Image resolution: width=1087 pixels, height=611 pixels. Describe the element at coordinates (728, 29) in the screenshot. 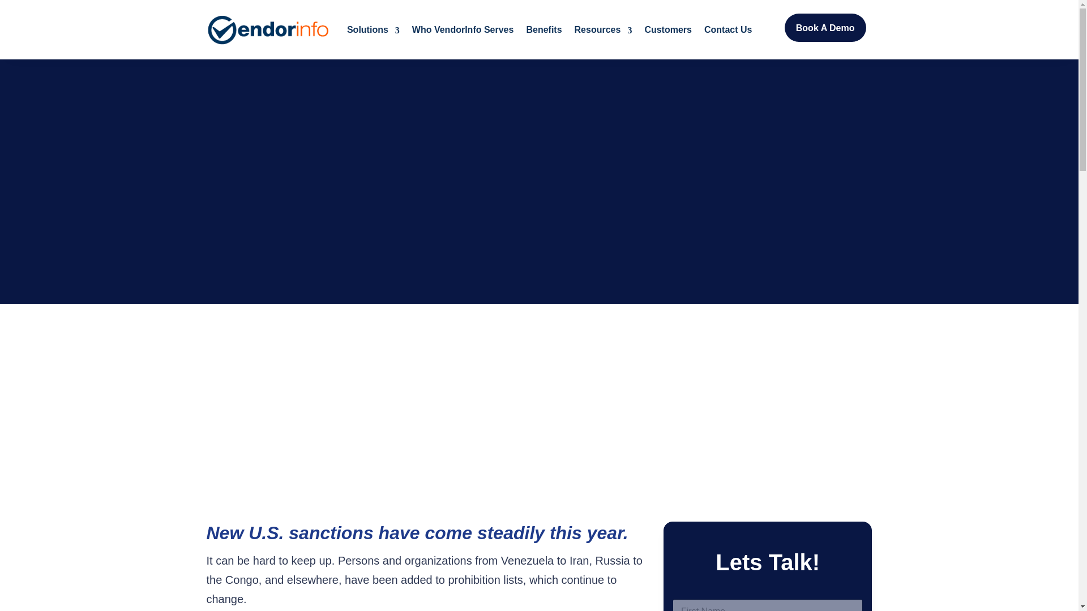

I see `Contact Us` at that location.